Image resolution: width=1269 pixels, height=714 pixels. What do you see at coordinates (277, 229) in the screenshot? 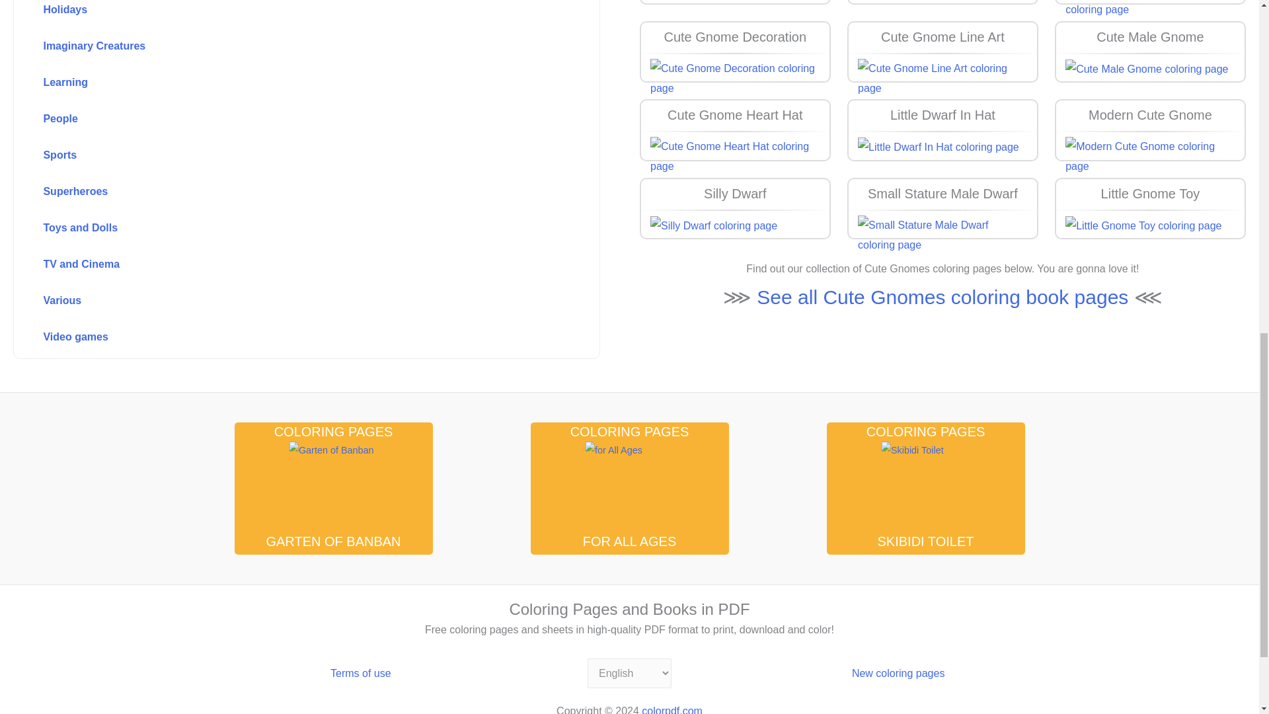
I see `Toys and Dolls coloring pages` at bounding box center [277, 229].